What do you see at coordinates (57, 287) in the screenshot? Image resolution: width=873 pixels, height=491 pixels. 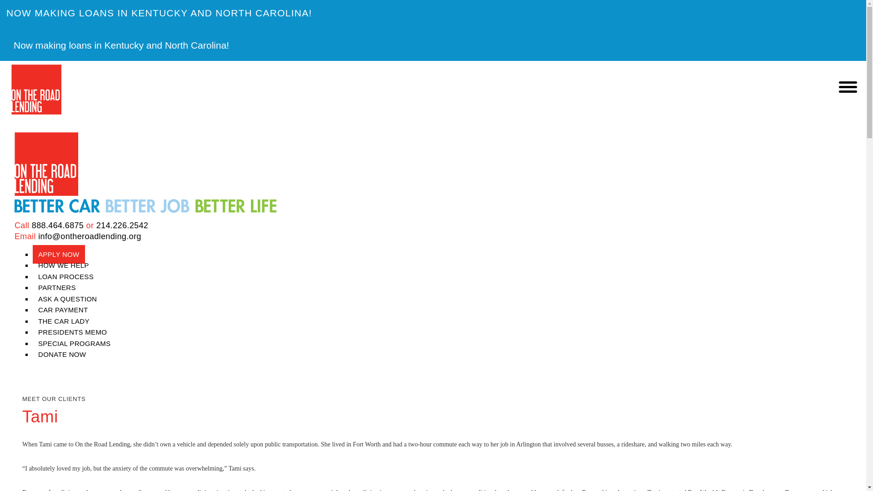 I see `PARTNERS` at bounding box center [57, 287].